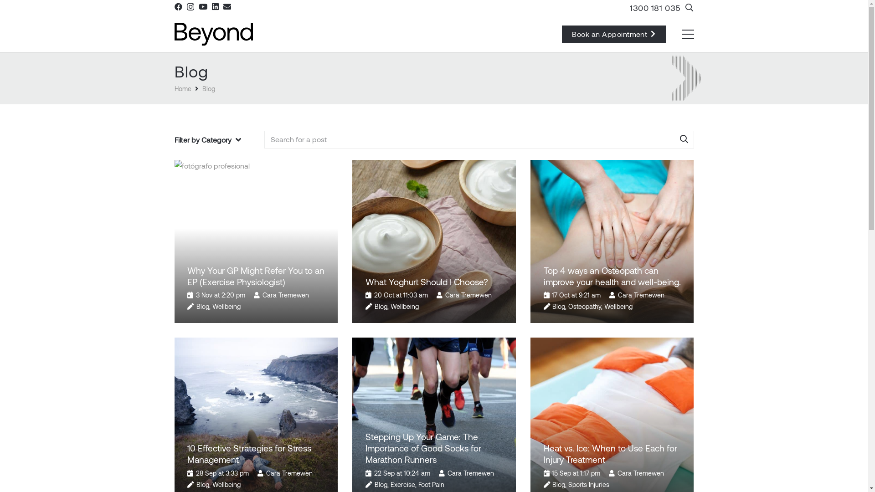  Describe the element at coordinates (614, 34) in the screenshot. I see `Book an Appointment` at that location.